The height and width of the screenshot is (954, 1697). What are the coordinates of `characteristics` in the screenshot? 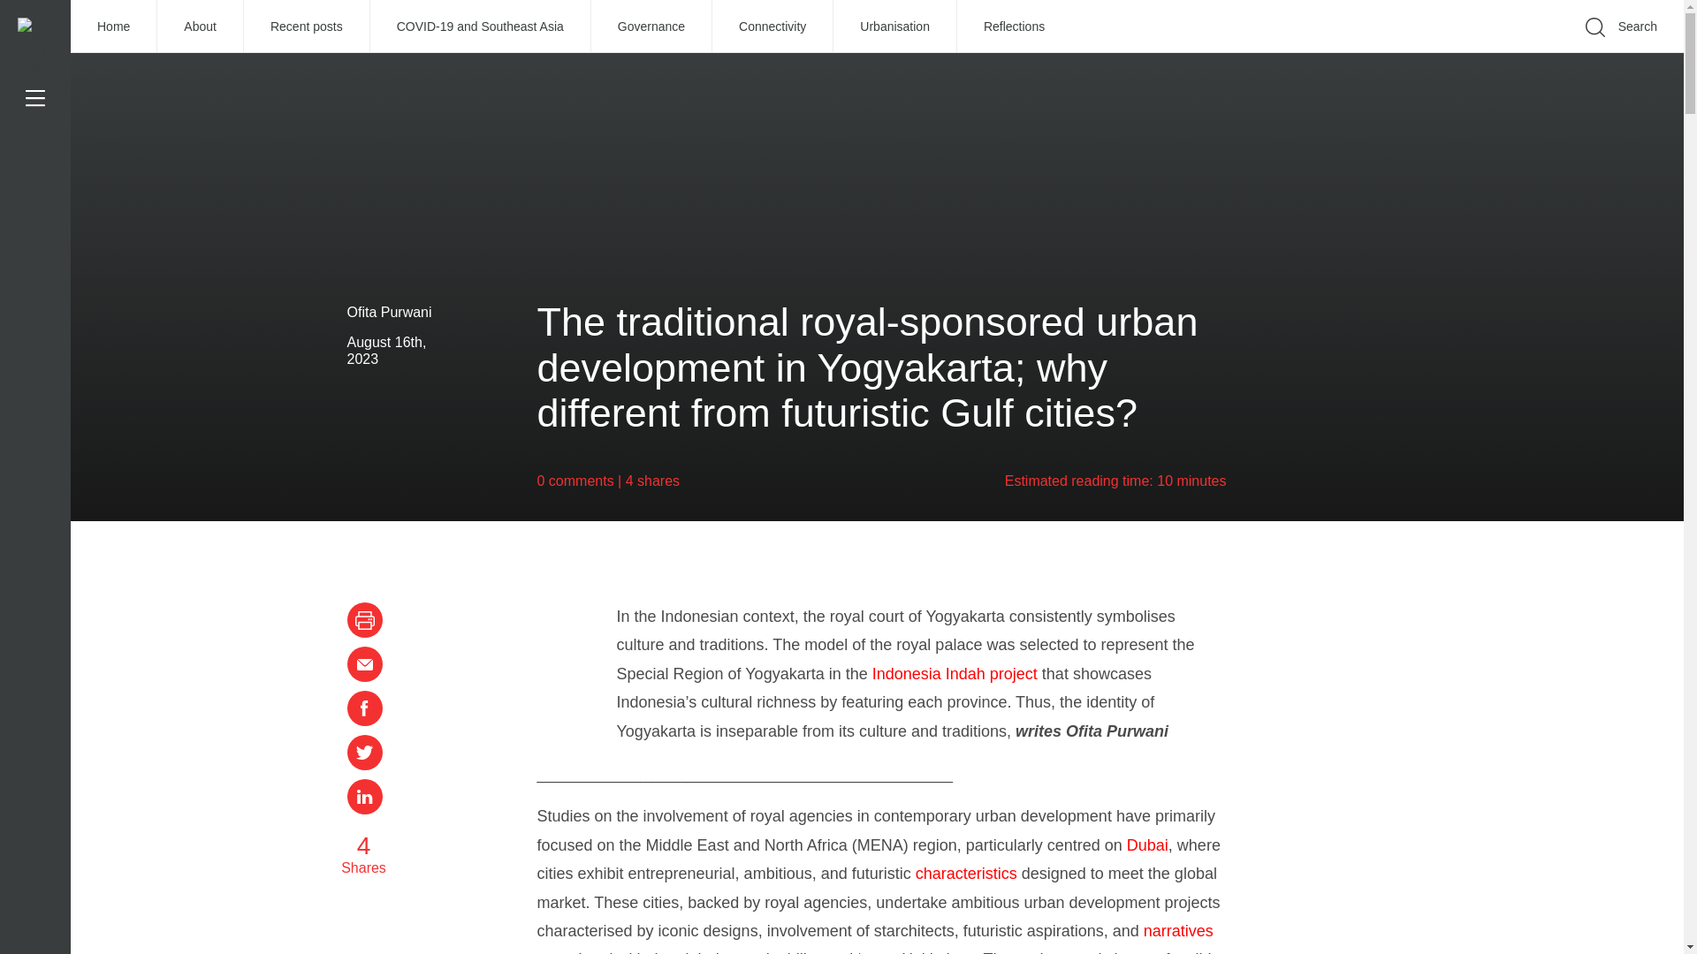 It's located at (966, 873).